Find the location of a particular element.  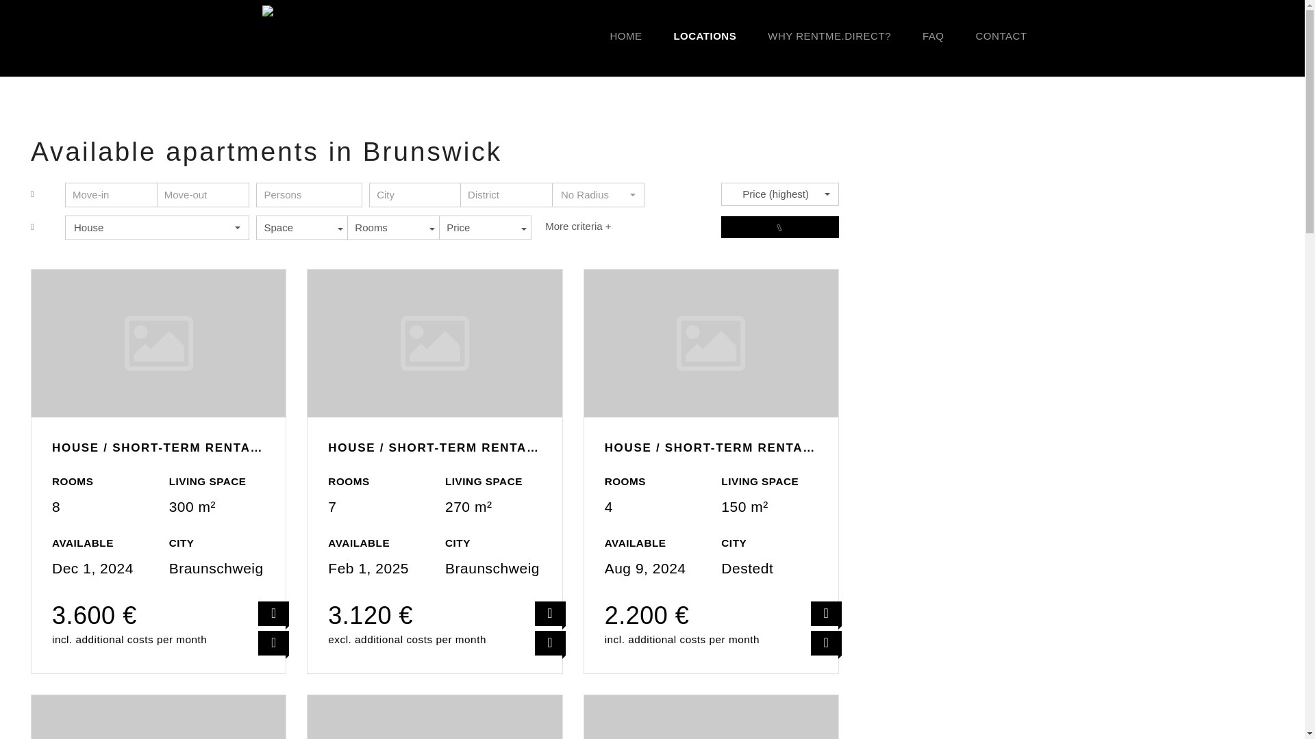

LOCATIONS is located at coordinates (705, 36).